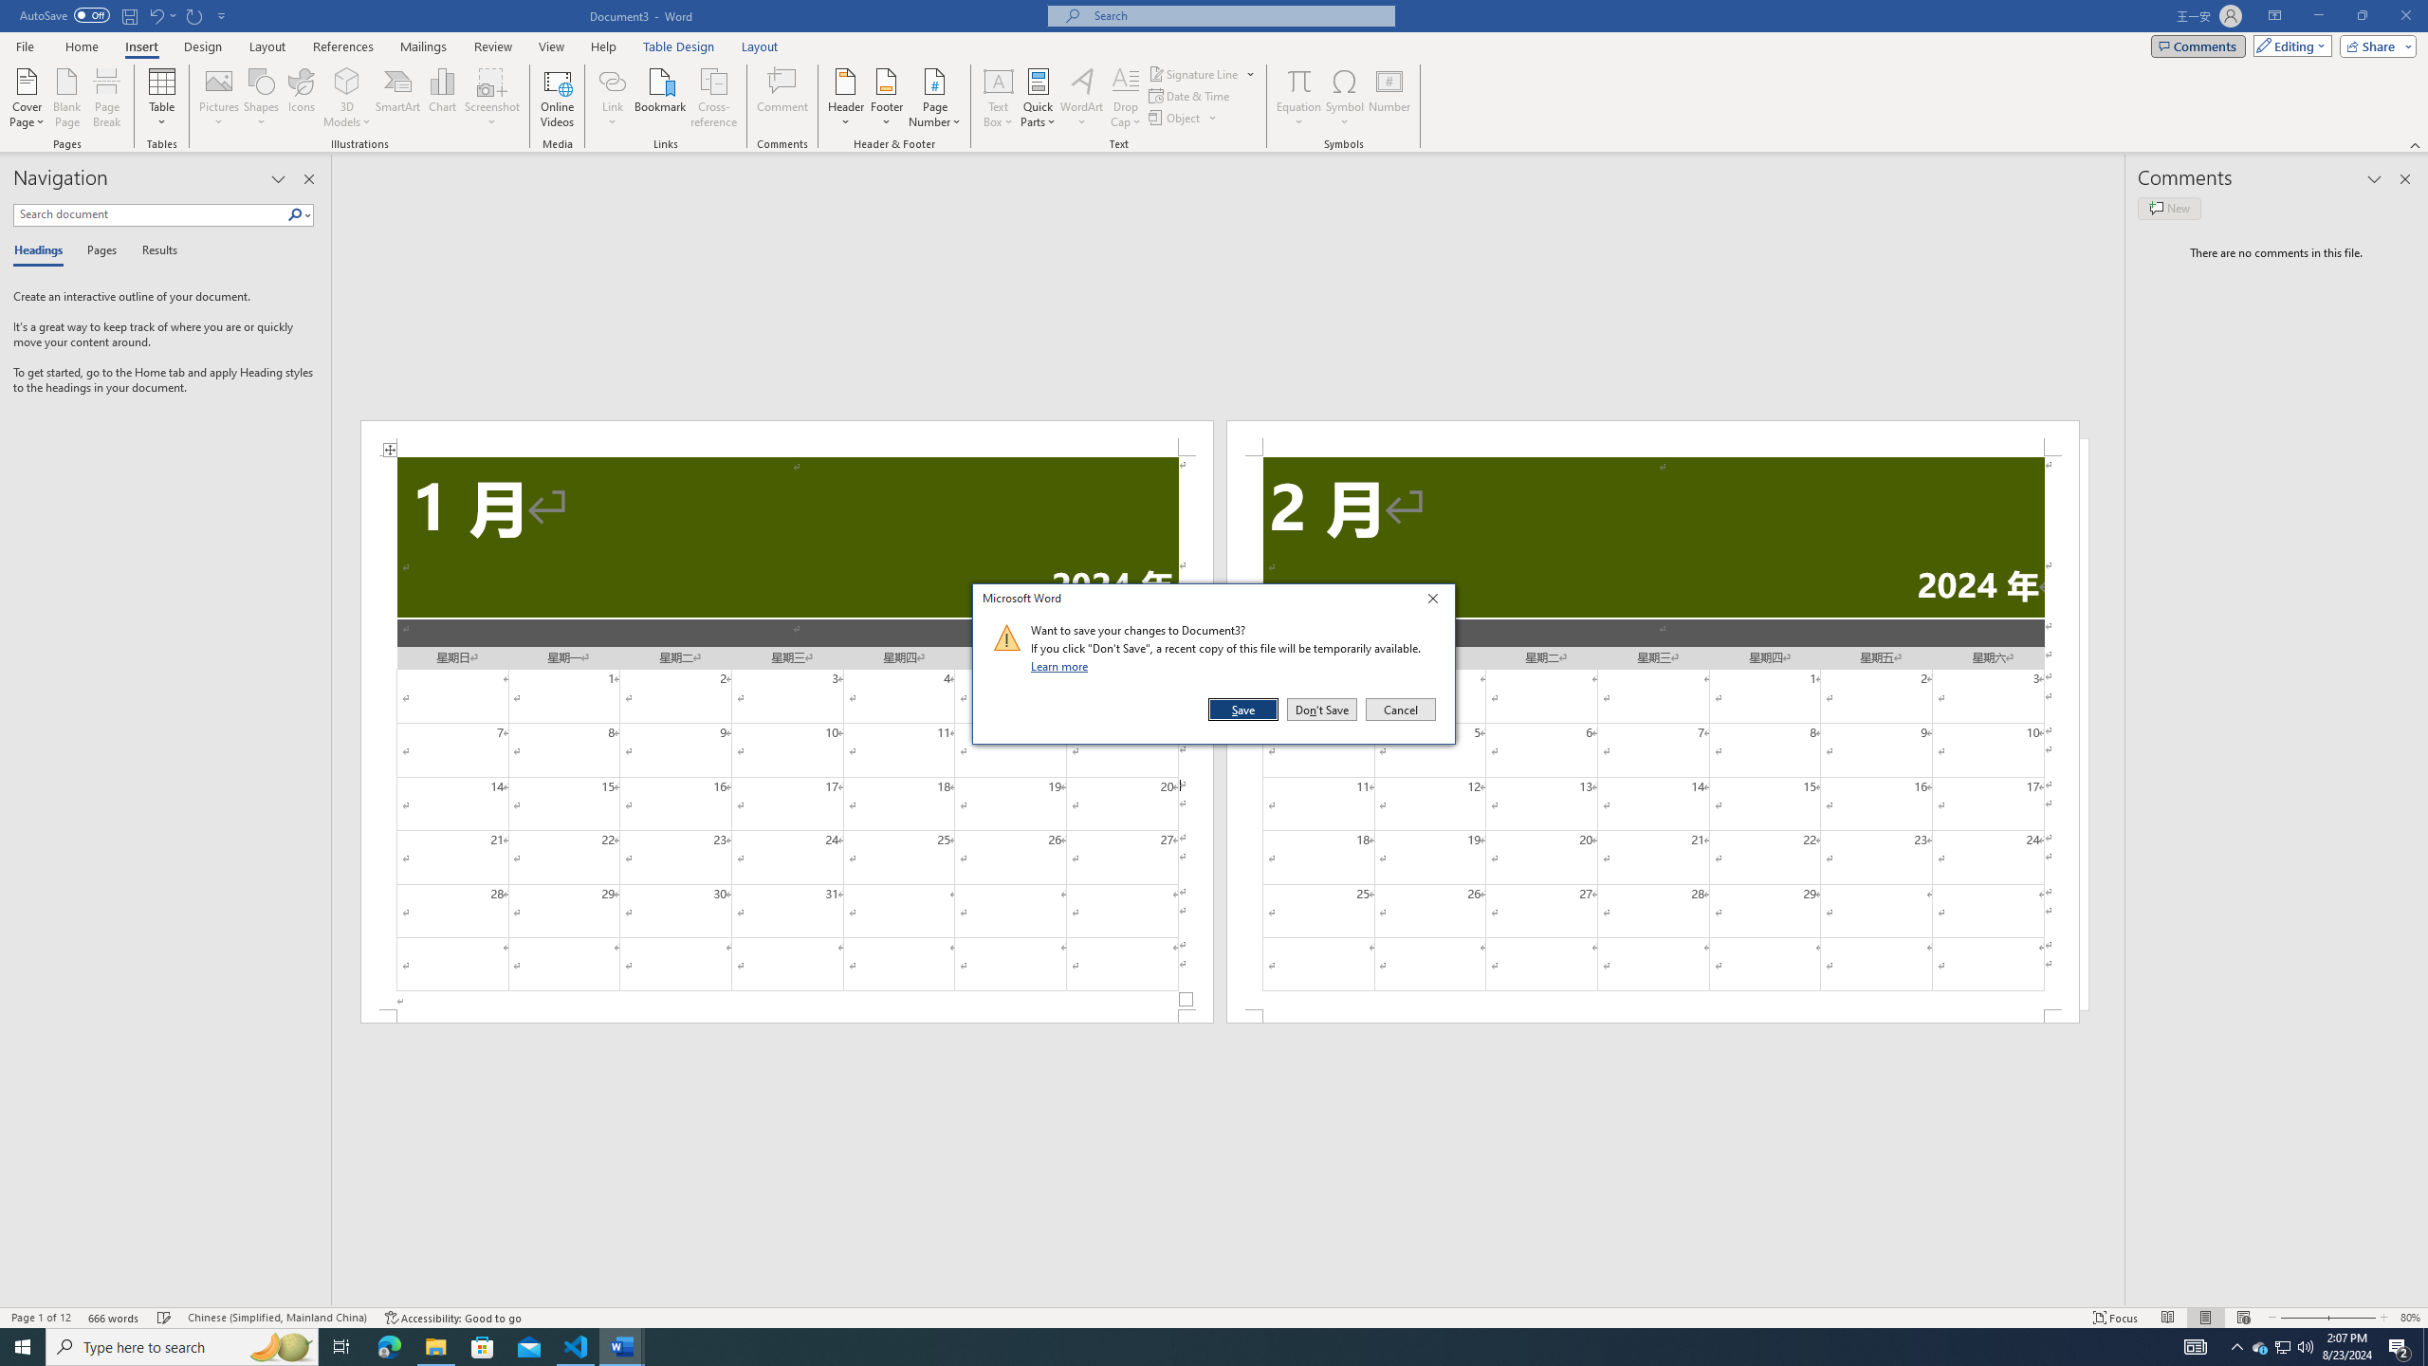  What do you see at coordinates (557, 98) in the screenshot?
I see `Online Videos...` at bounding box center [557, 98].